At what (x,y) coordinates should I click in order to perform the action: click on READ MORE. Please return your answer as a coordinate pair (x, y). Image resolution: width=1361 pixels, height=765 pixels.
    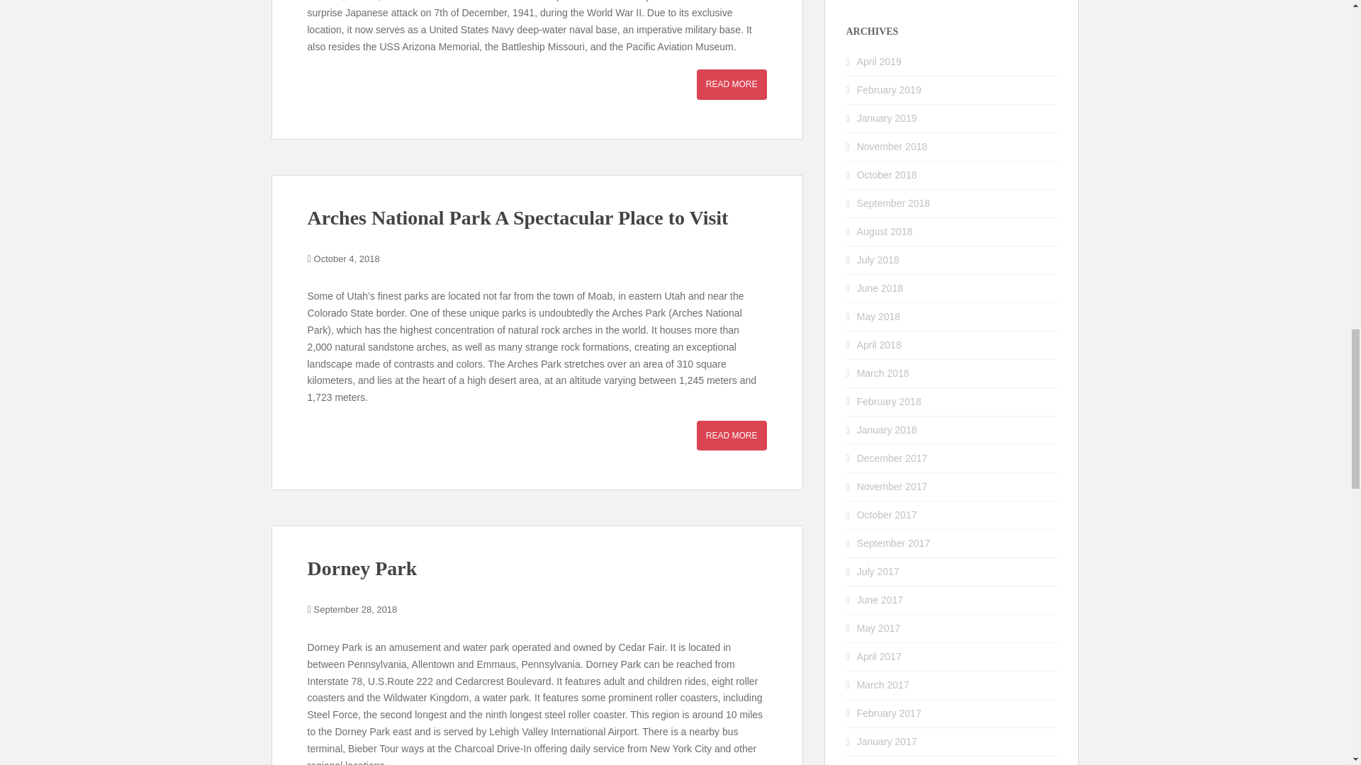
    Looking at the image, I should click on (732, 84).